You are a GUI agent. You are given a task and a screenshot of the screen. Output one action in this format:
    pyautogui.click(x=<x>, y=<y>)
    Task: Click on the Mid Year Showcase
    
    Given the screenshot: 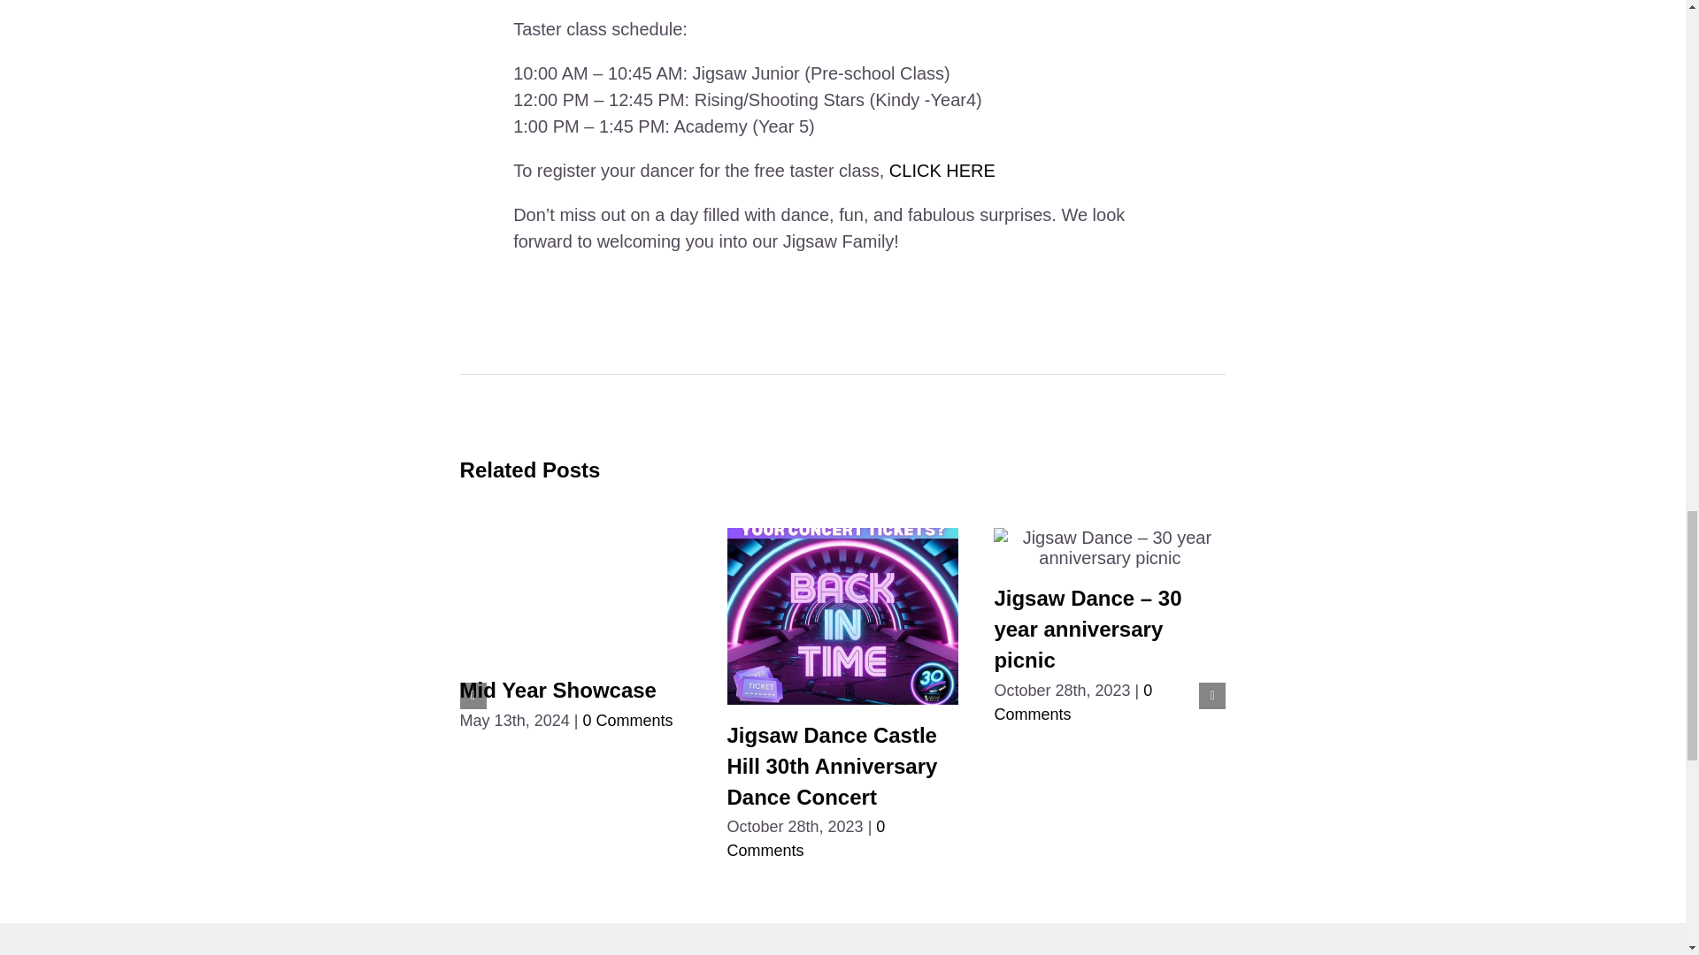 What is the action you would take?
    pyautogui.click(x=557, y=690)
    